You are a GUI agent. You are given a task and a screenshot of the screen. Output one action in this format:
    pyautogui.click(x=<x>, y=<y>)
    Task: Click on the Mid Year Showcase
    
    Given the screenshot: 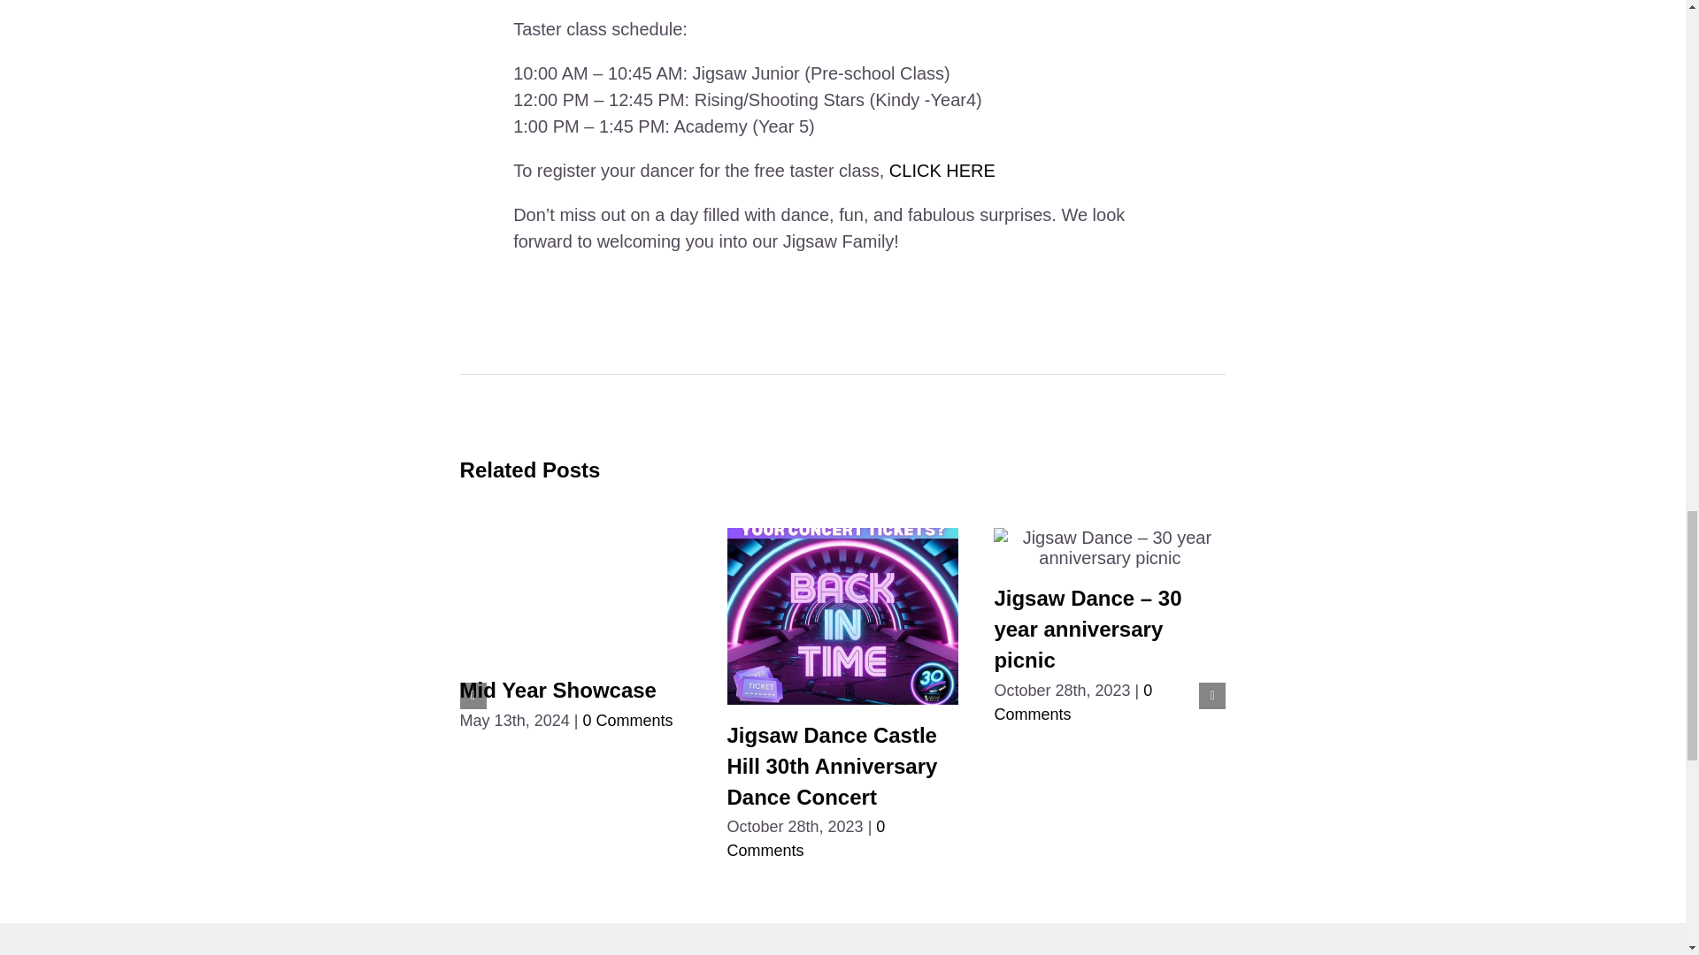 What is the action you would take?
    pyautogui.click(x=557, y=690)
    